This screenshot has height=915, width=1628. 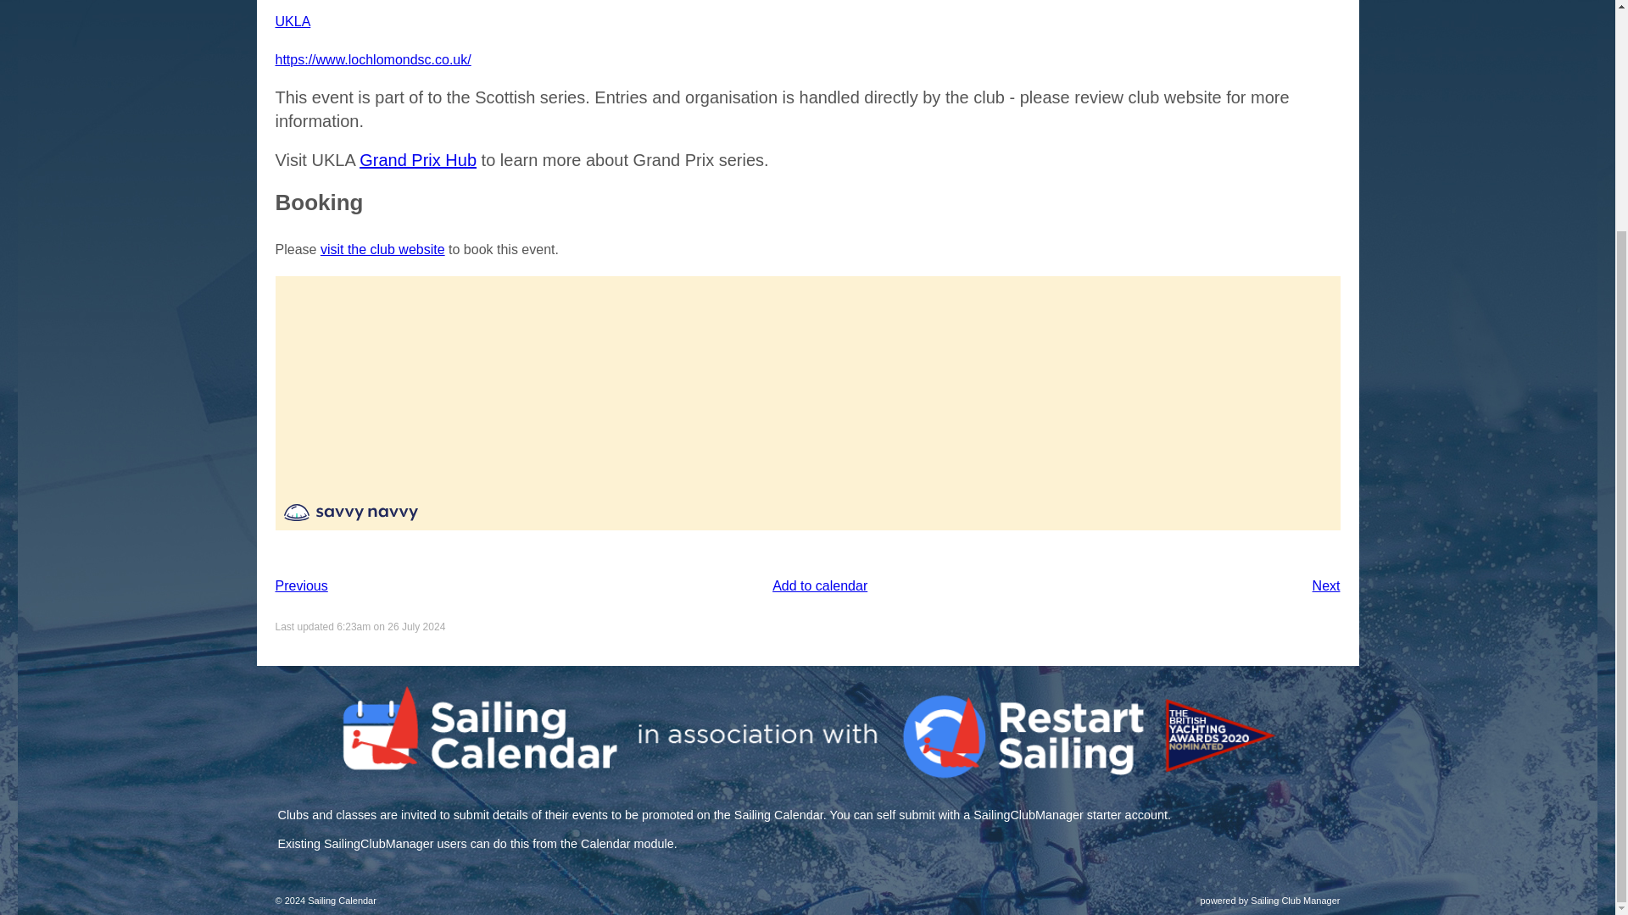 What do you see at coordinates (418, 159) in the screenshot?
I see `Grand Prix Hub` at bounding box center [418, 159].